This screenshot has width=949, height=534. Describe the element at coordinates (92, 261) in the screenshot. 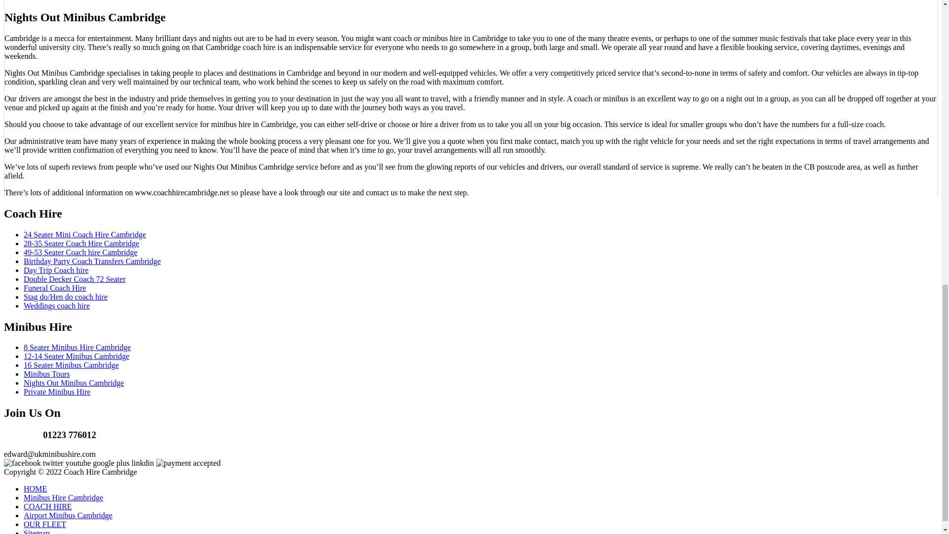

I see `Birthday Party Coach Transfers Cambridge` at that location.